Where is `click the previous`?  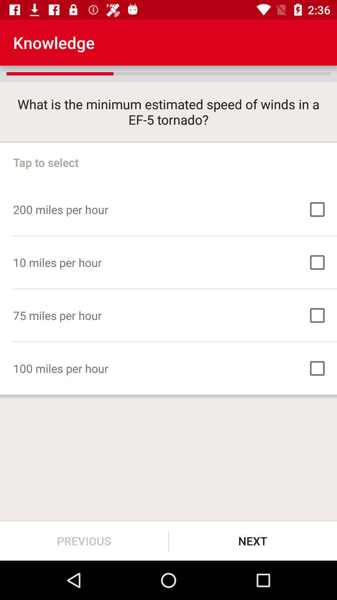
click the previous is located at coordinates (84, 541).